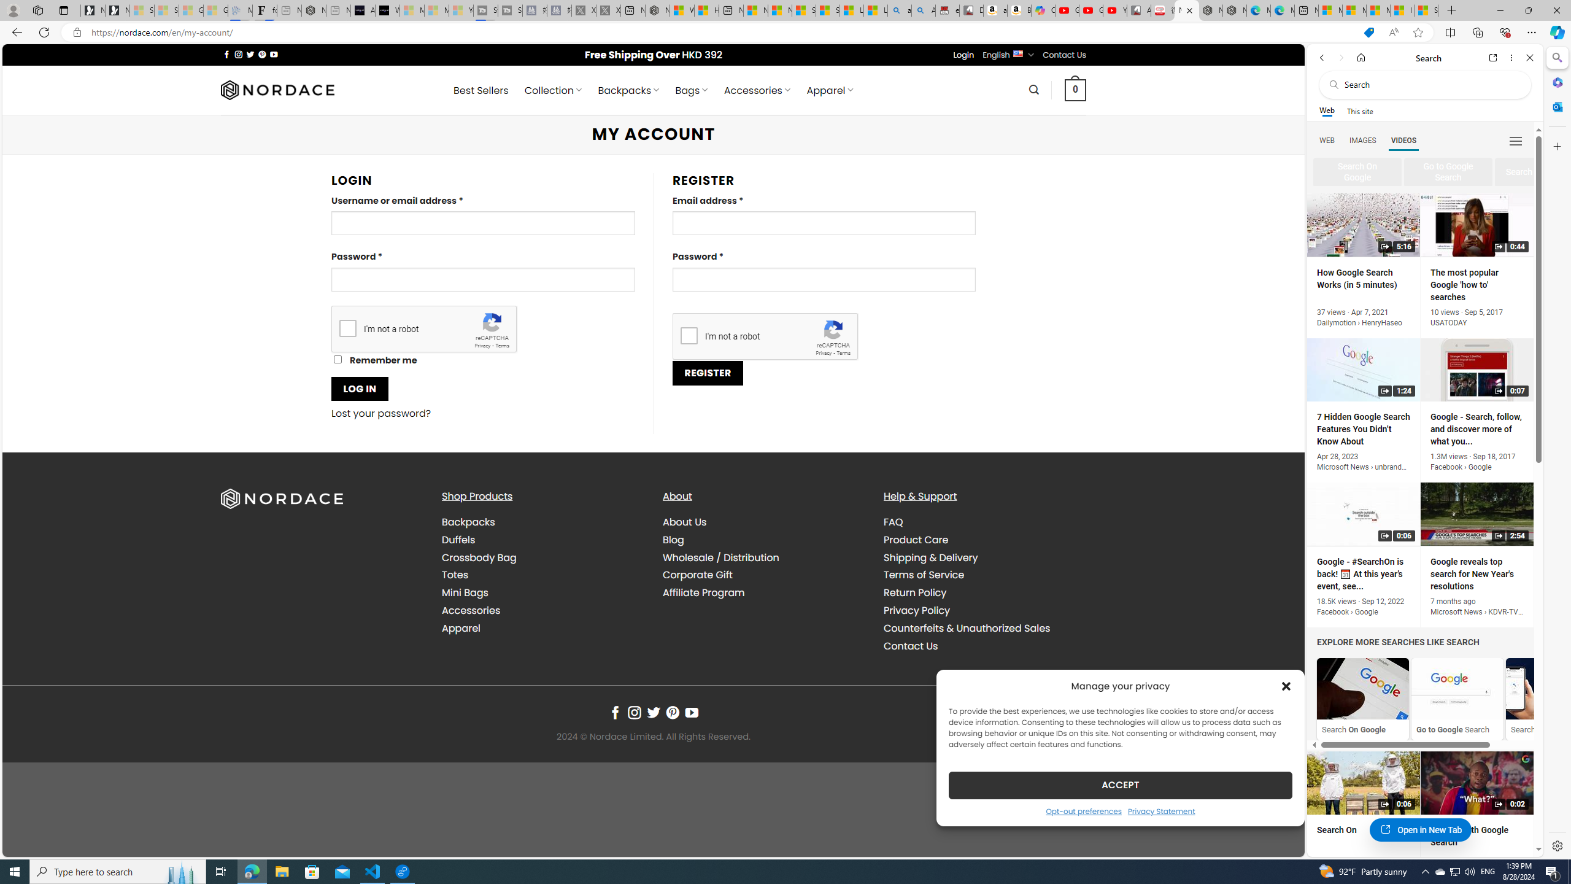 The image size is (1571, 884). I want to click on Go to Google Search, so click(1457, 699).